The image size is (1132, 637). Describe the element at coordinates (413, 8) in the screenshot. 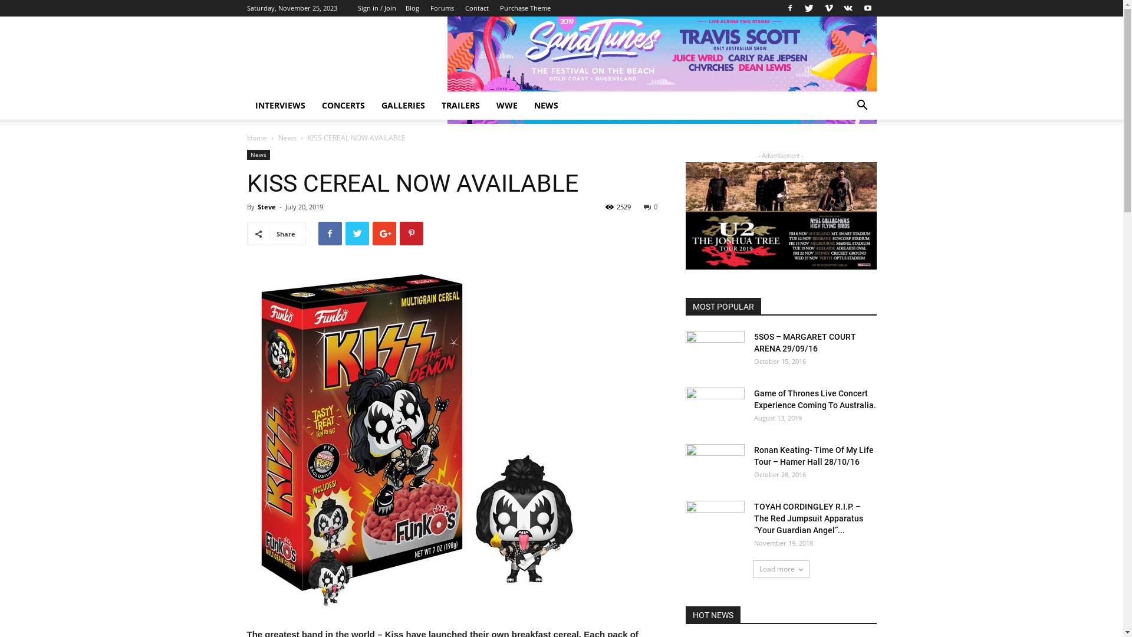

I see `Blog` at that location.